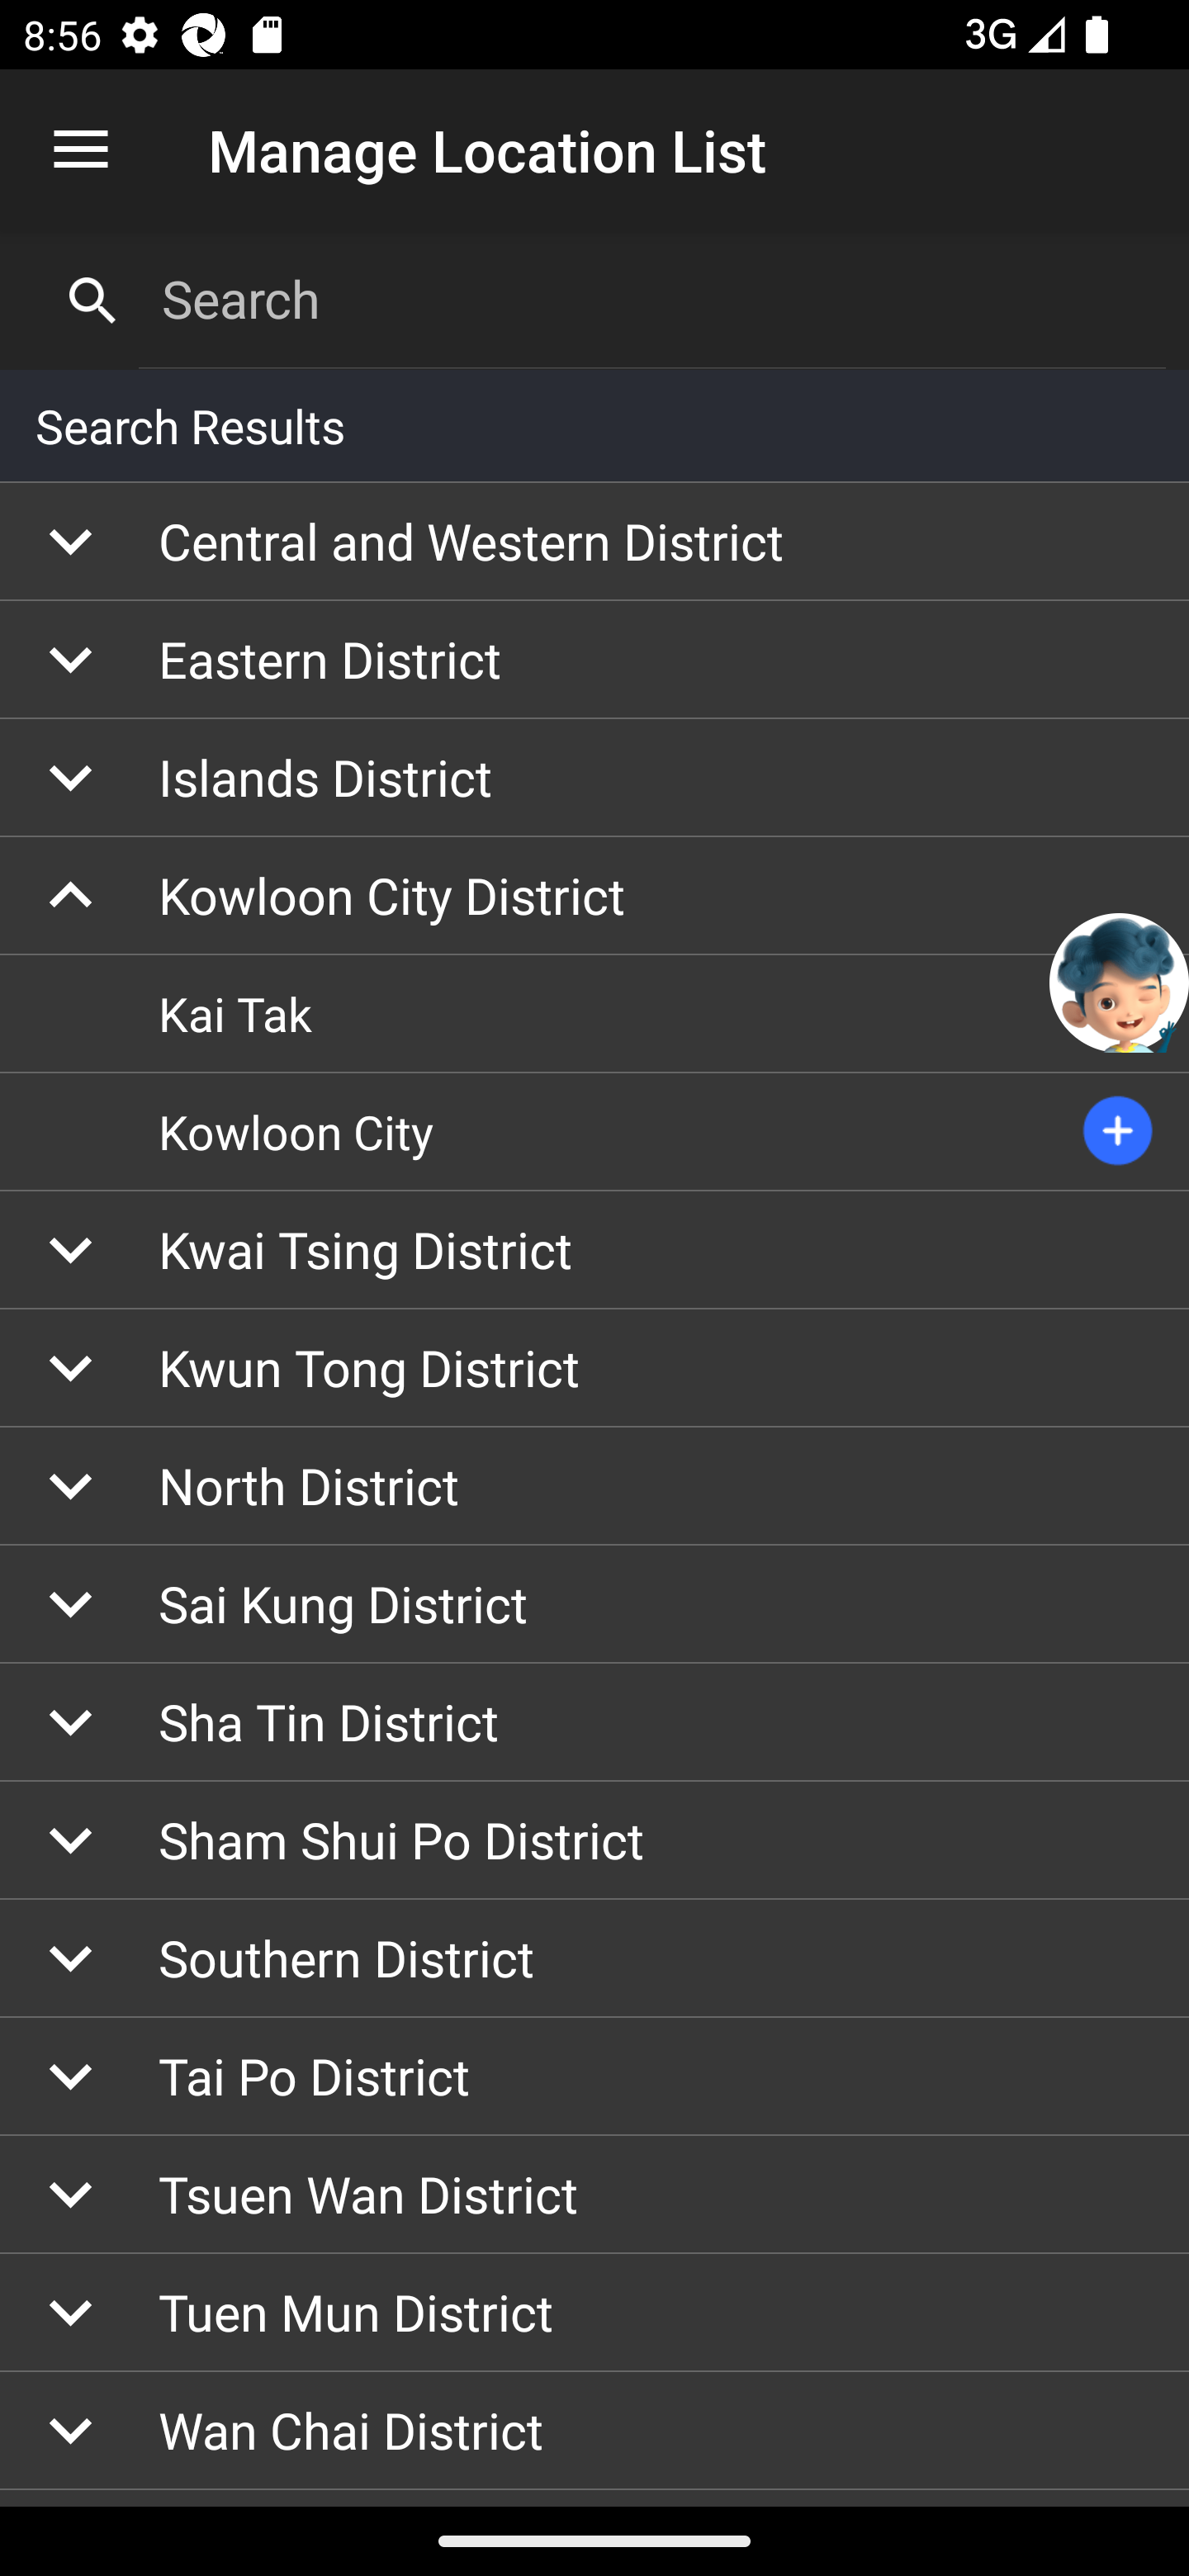  Describe the element at coordinates (594, 1248) in the screenshot. I see `Expand Kwai Tsing District` at that location.